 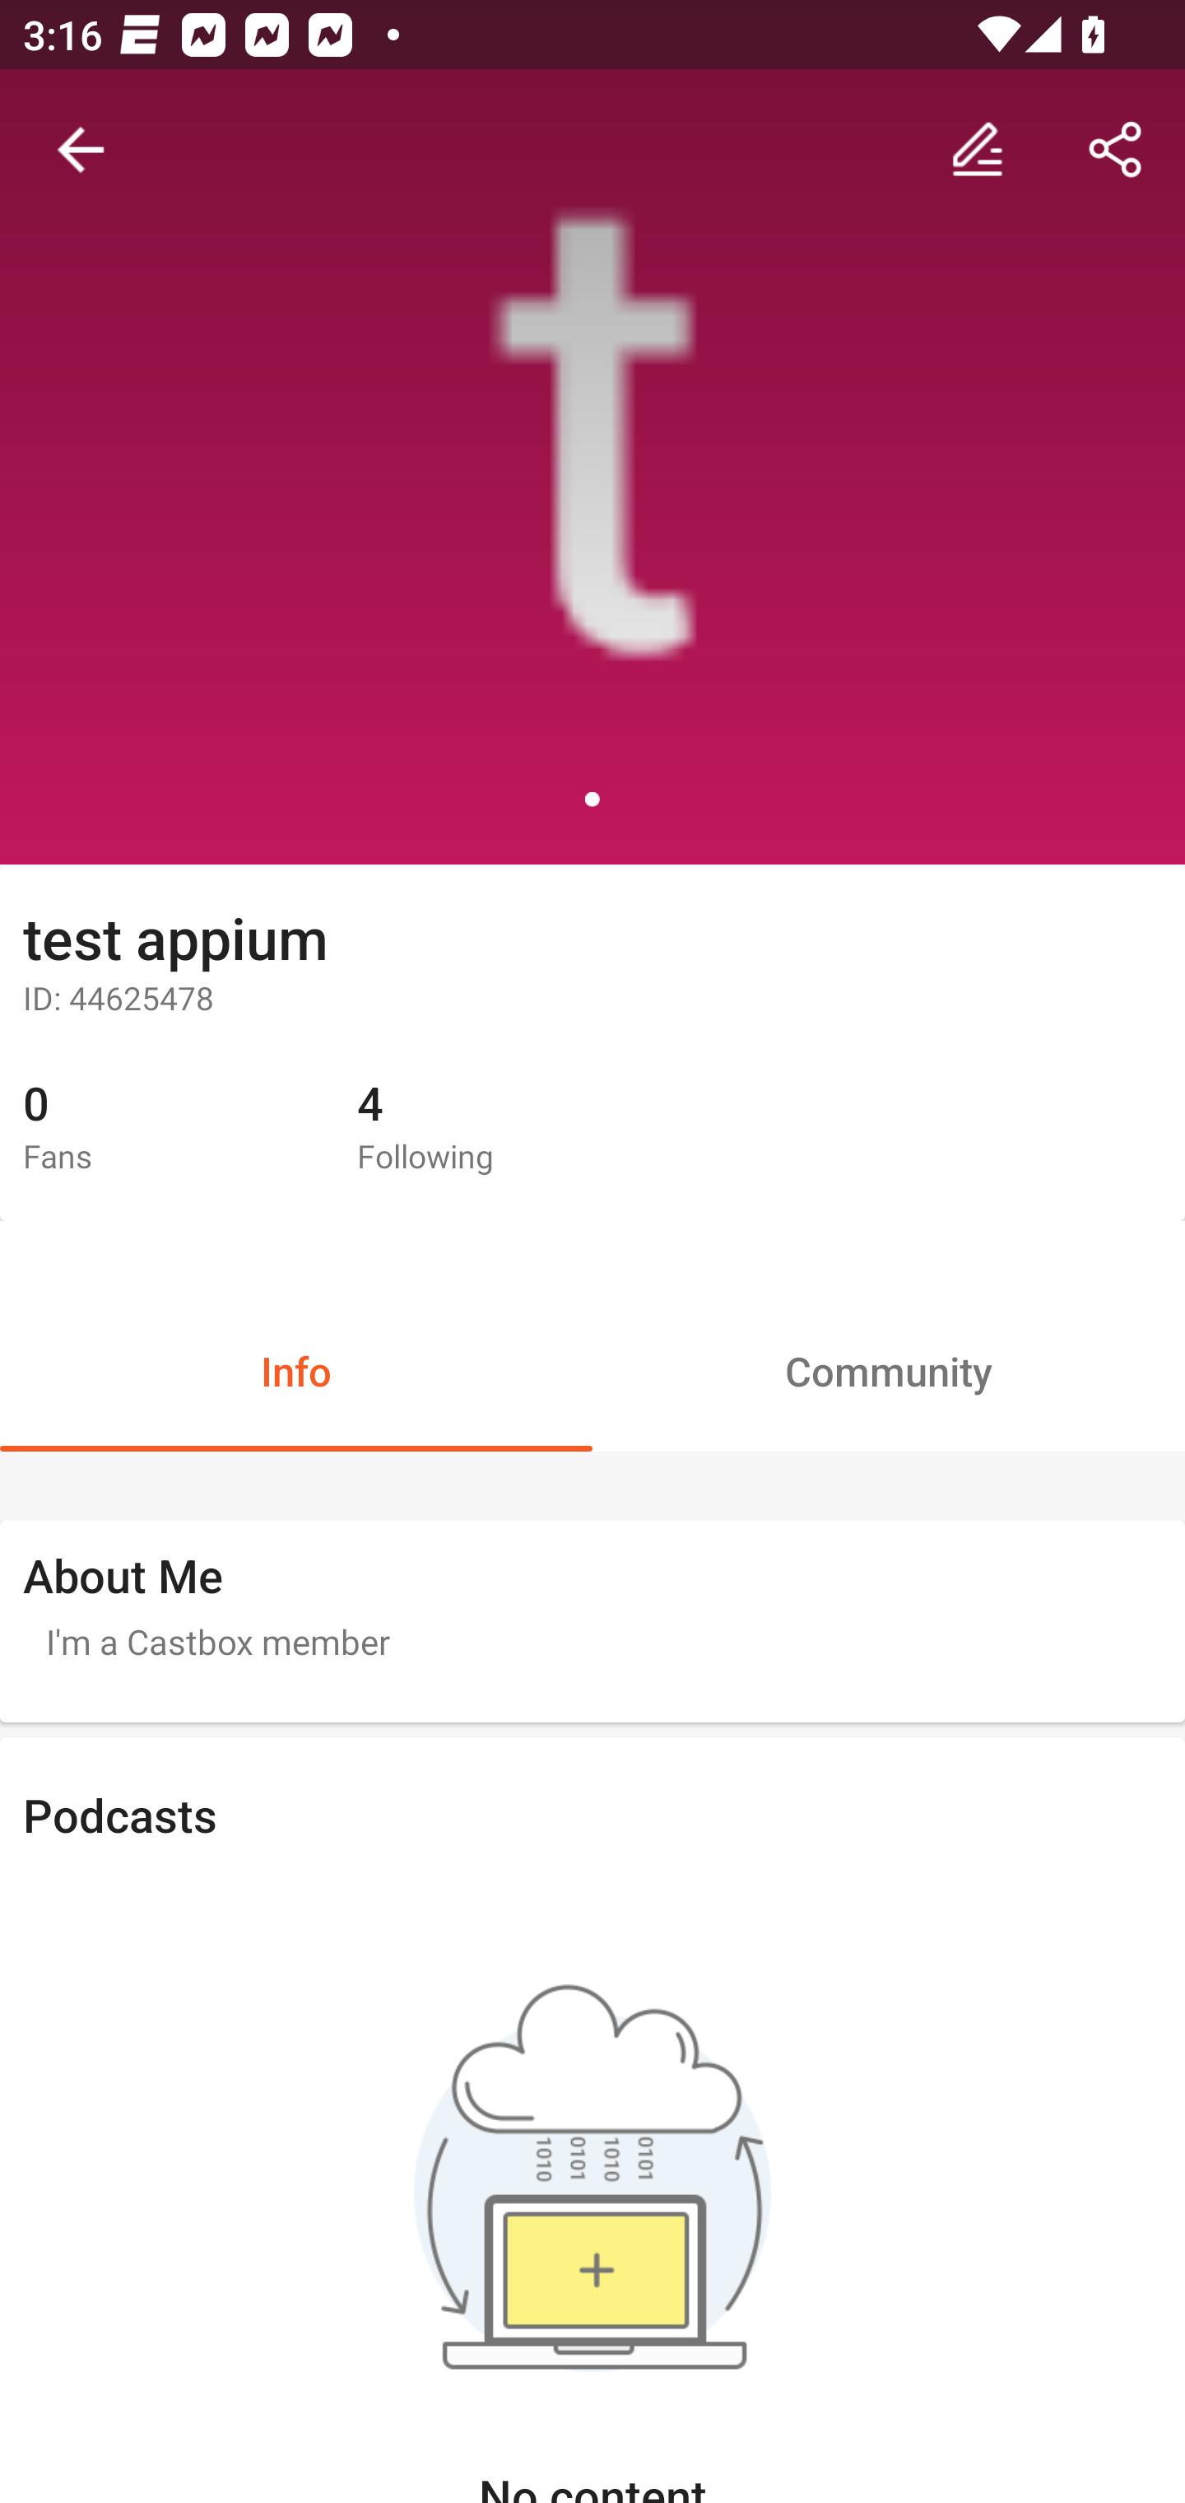 I want to click on 4 Following, so click(x=500, y=1128).